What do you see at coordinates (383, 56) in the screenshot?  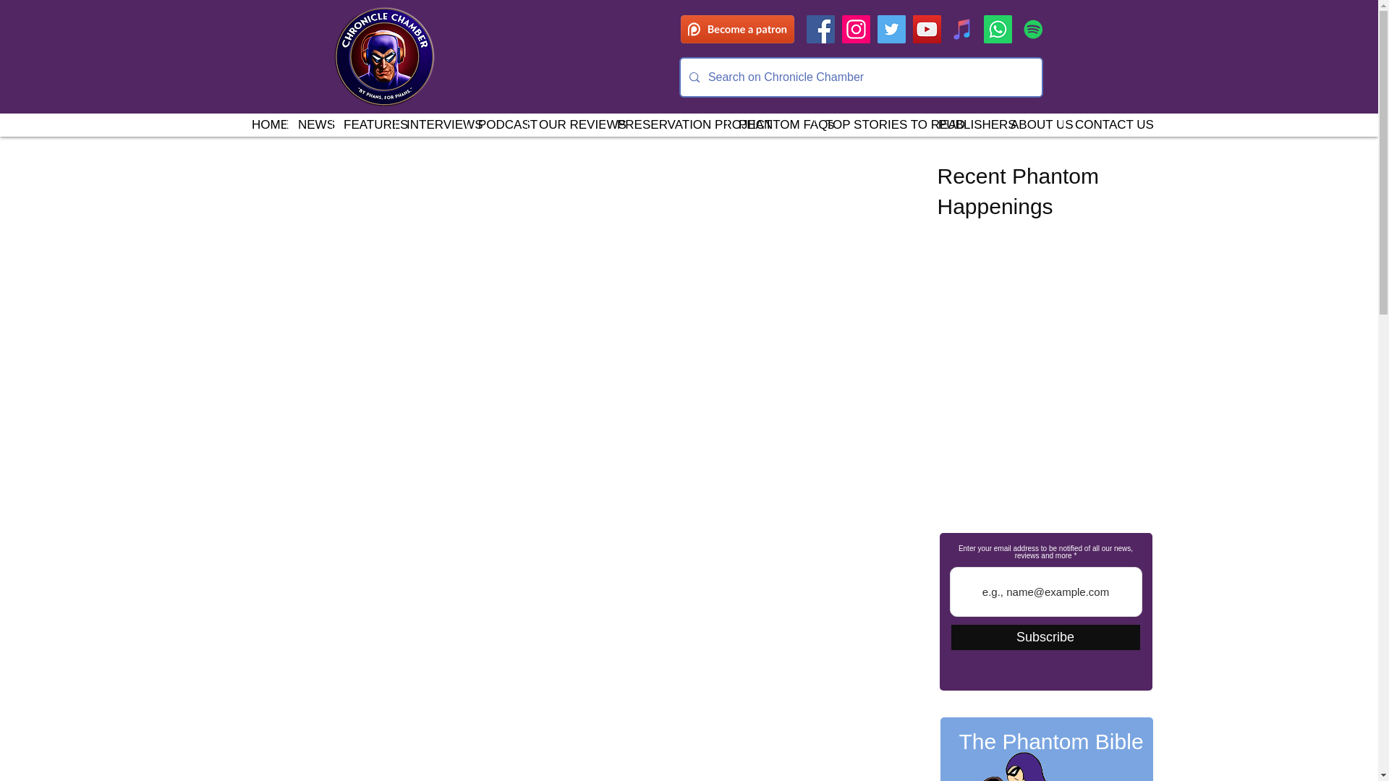 I see `Chronical-Chamber-Logo-transparent.png` at bounding box center [383, 56].